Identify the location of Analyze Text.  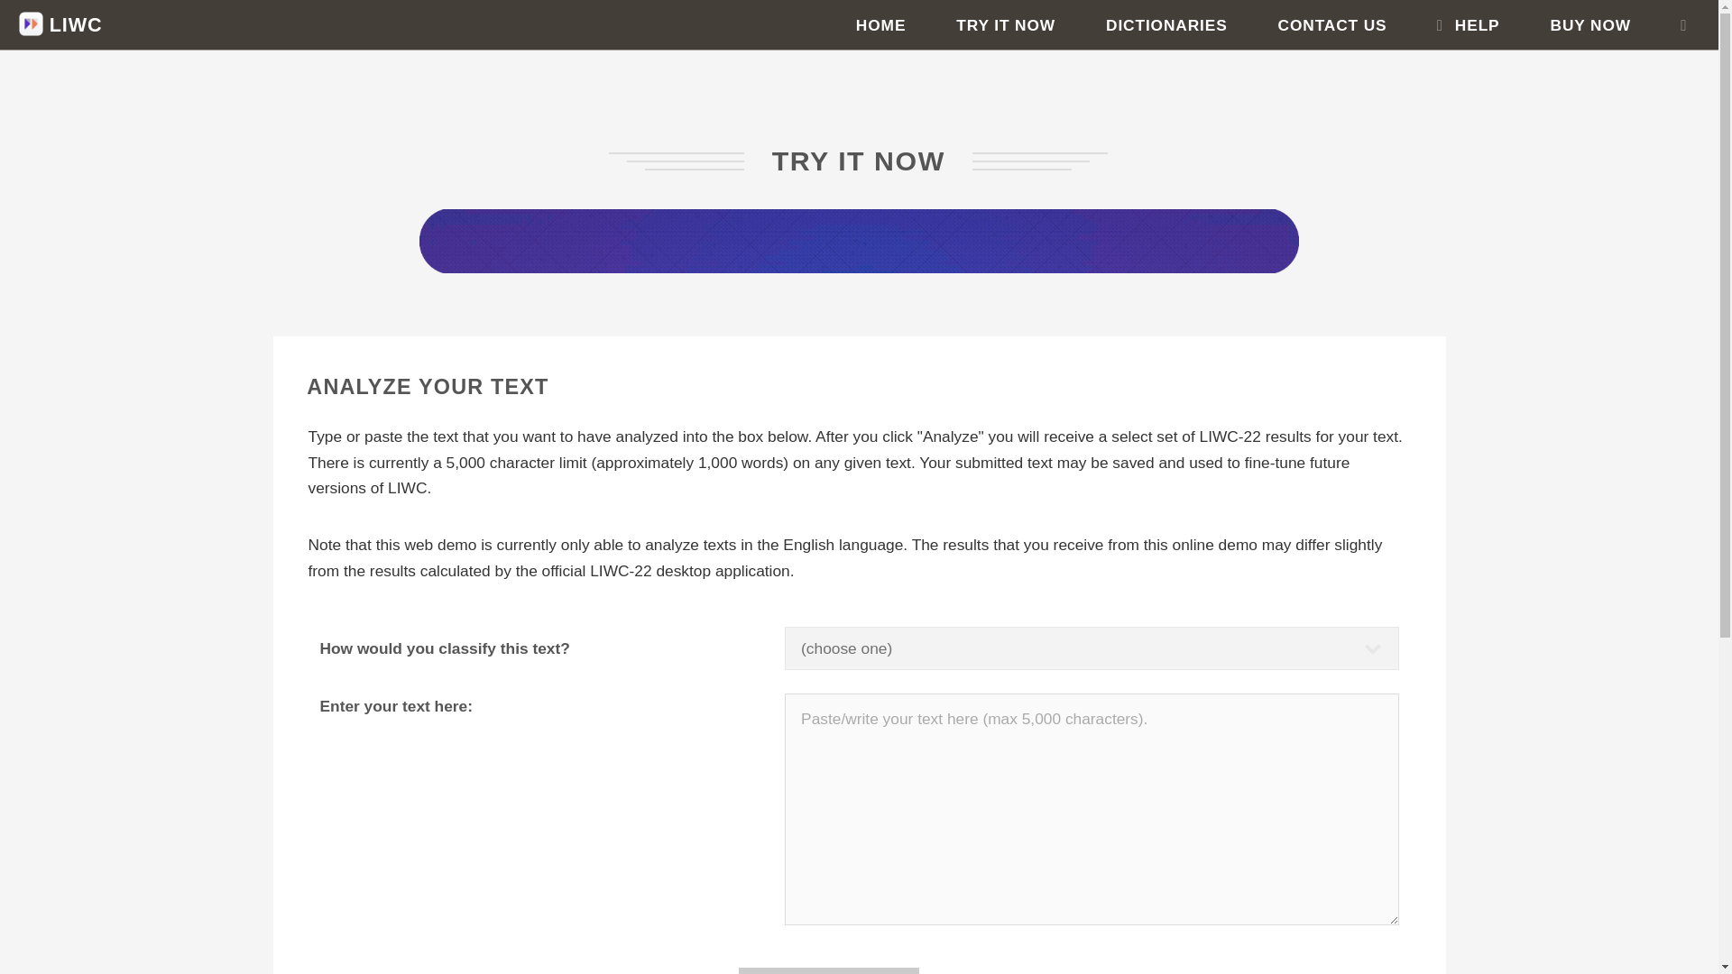
(829, 970).